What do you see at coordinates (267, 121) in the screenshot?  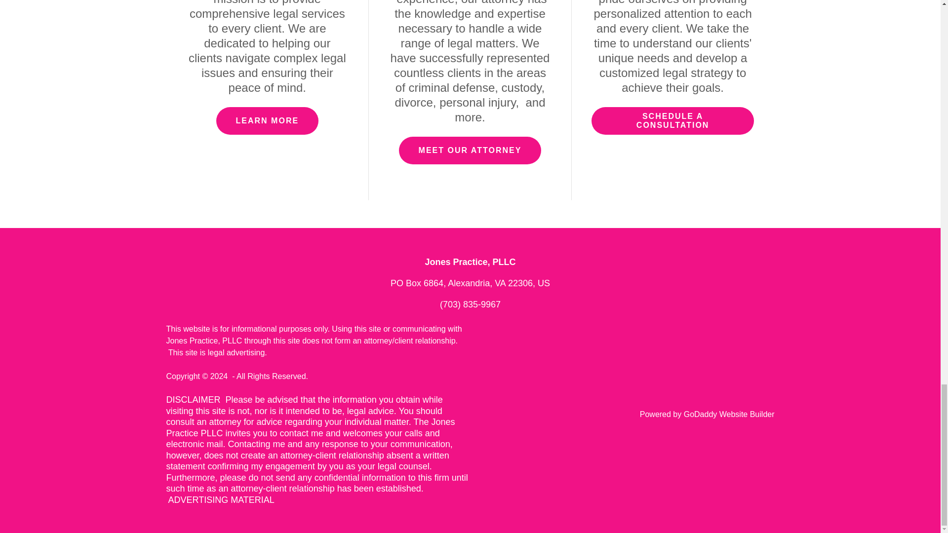 I see `LEARN MORE` at bounding box center [267, 121].